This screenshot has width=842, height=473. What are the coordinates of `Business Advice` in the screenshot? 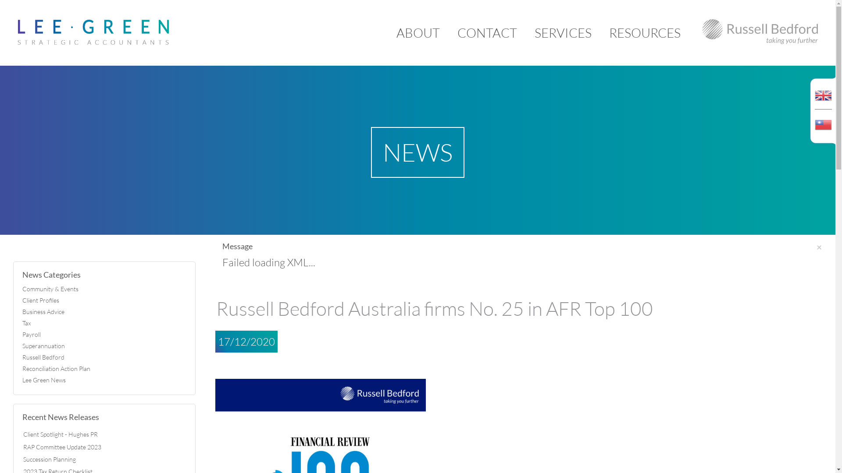 It's located at (104, 312).